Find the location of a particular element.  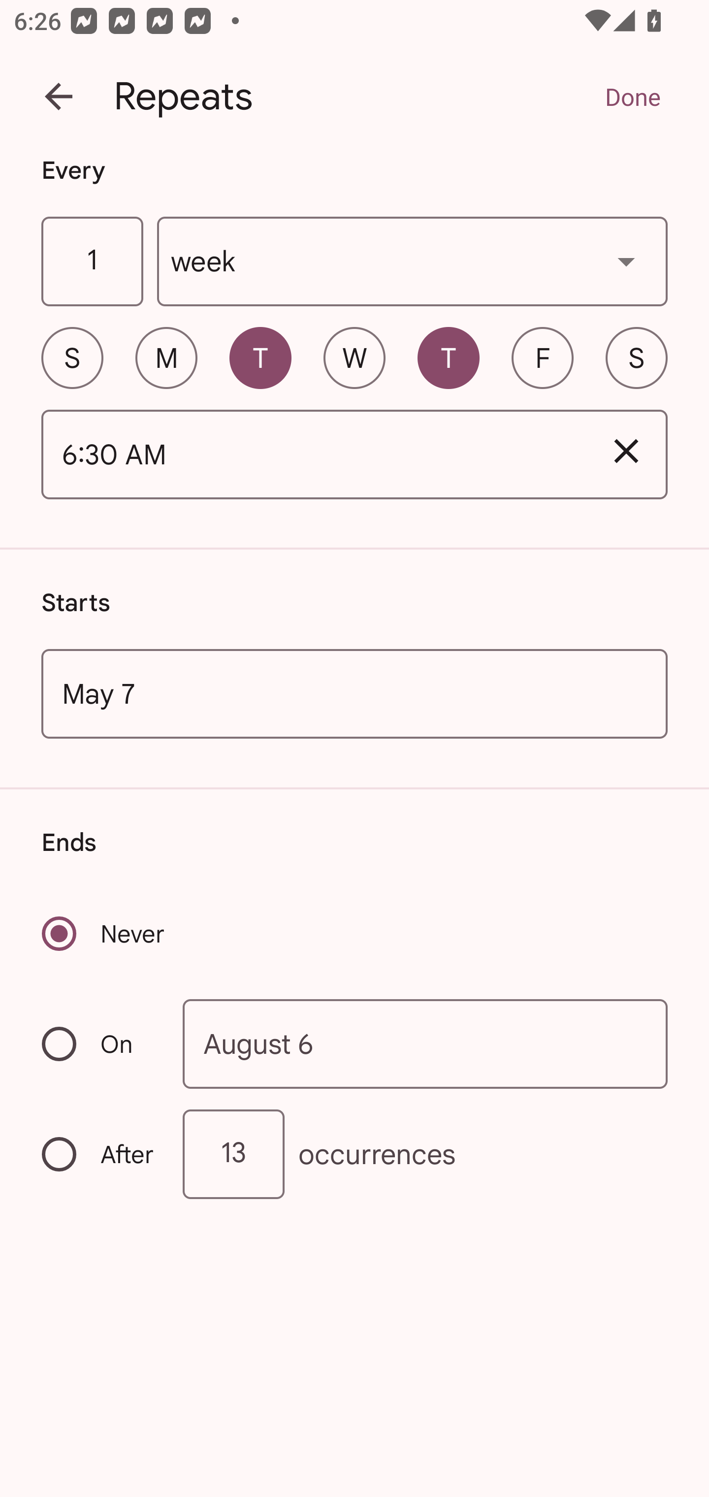

Remove 6:30 AM is located at coordinates (626, 451).